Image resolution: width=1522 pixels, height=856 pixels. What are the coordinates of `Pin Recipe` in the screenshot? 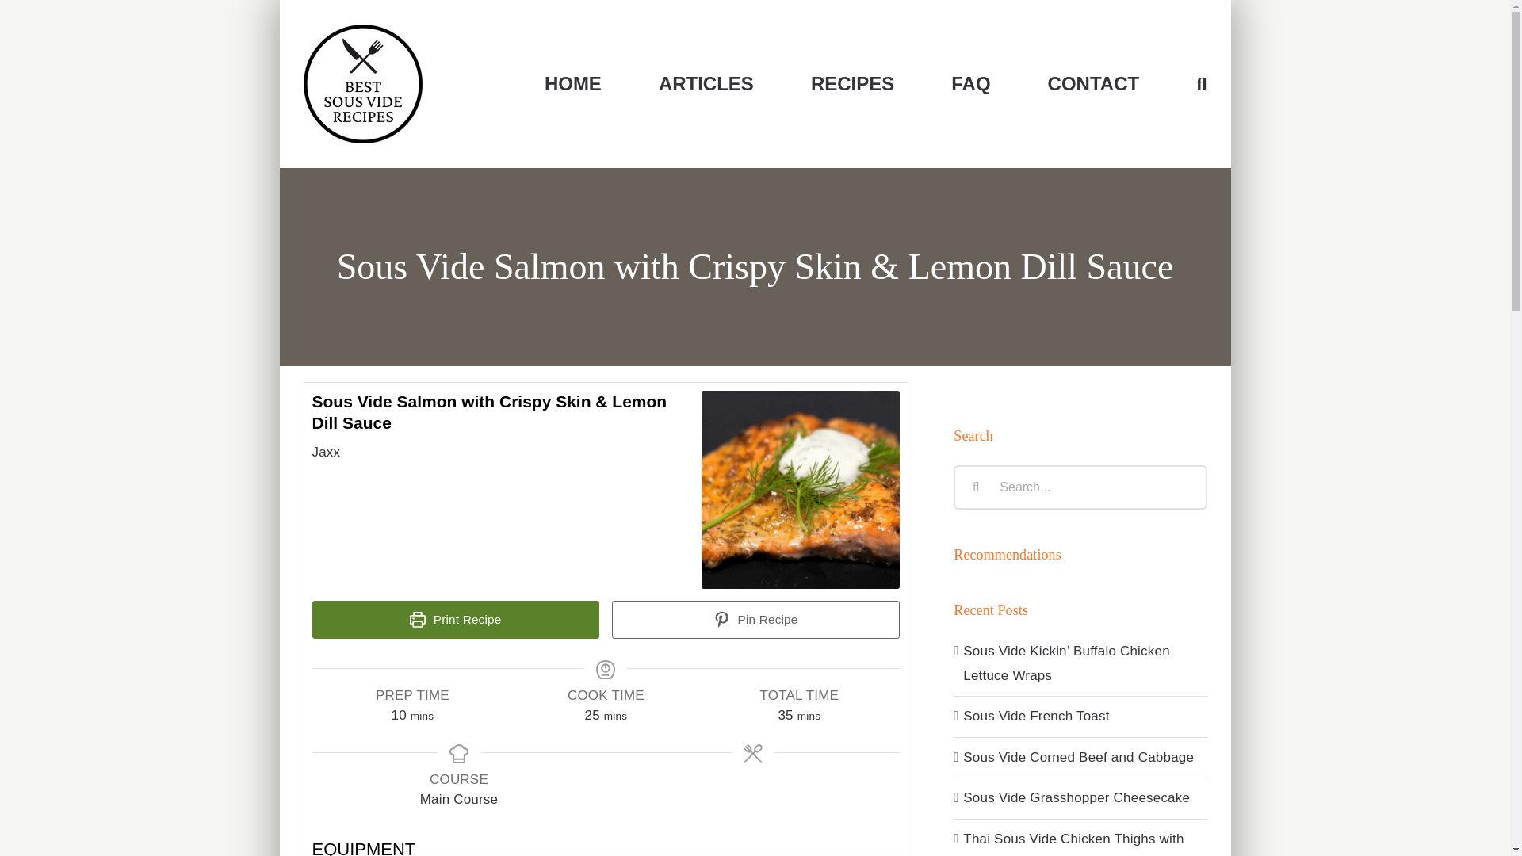 It's located at (755, 620).